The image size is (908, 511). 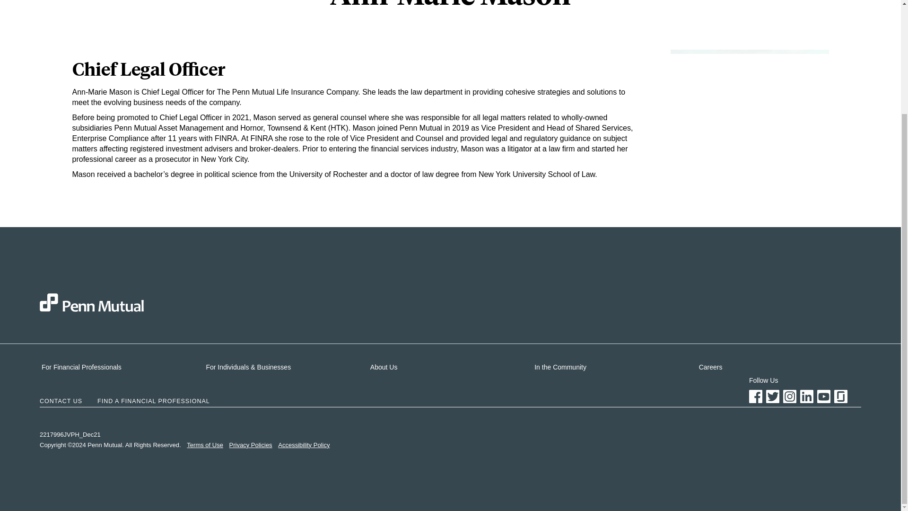 What do you see at coordinates (841, 396) in the screenshot?
I see `Glassdoor` at bounding box center [841, 396].